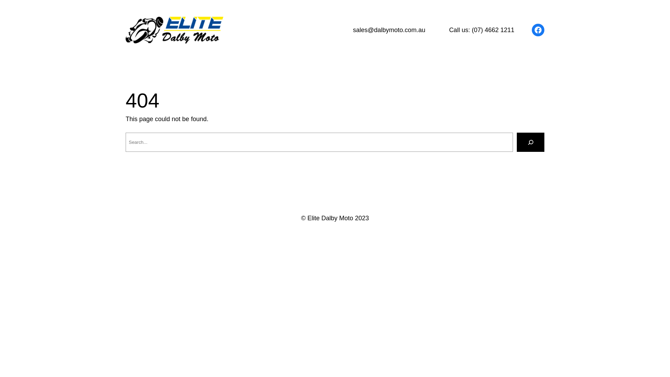 Image resolution: width=670 pixels, height=377 pixels. I want to click on Facebook, so click(538, 30).